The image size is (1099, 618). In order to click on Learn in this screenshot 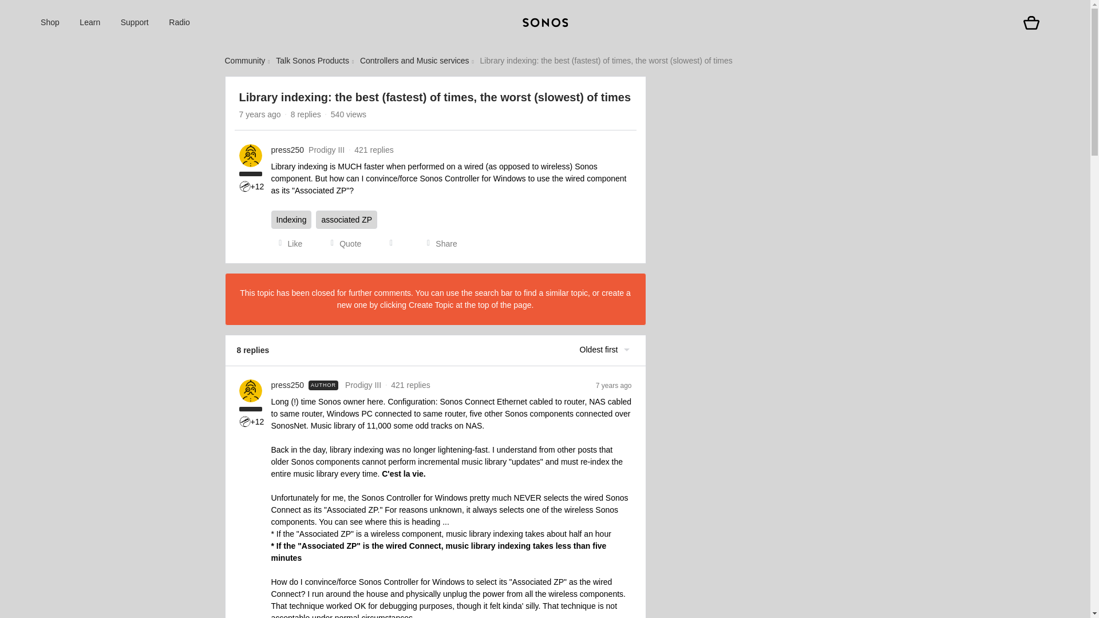, I will do `click(89, 23)`.